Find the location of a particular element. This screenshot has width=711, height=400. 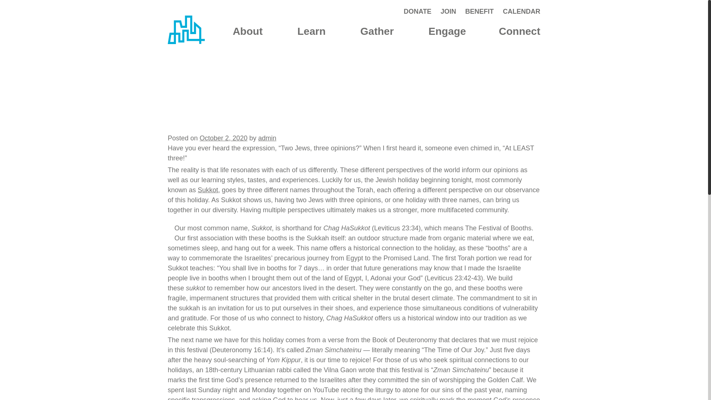

Learn is located at coordinates (311, 31).